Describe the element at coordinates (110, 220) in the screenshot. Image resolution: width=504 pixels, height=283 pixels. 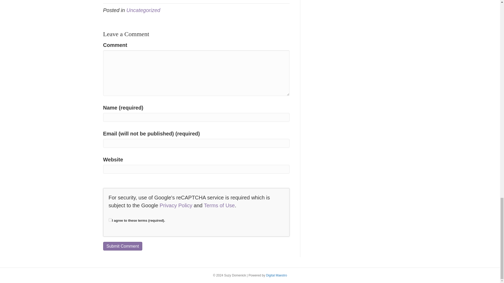
I see `on` at that location.